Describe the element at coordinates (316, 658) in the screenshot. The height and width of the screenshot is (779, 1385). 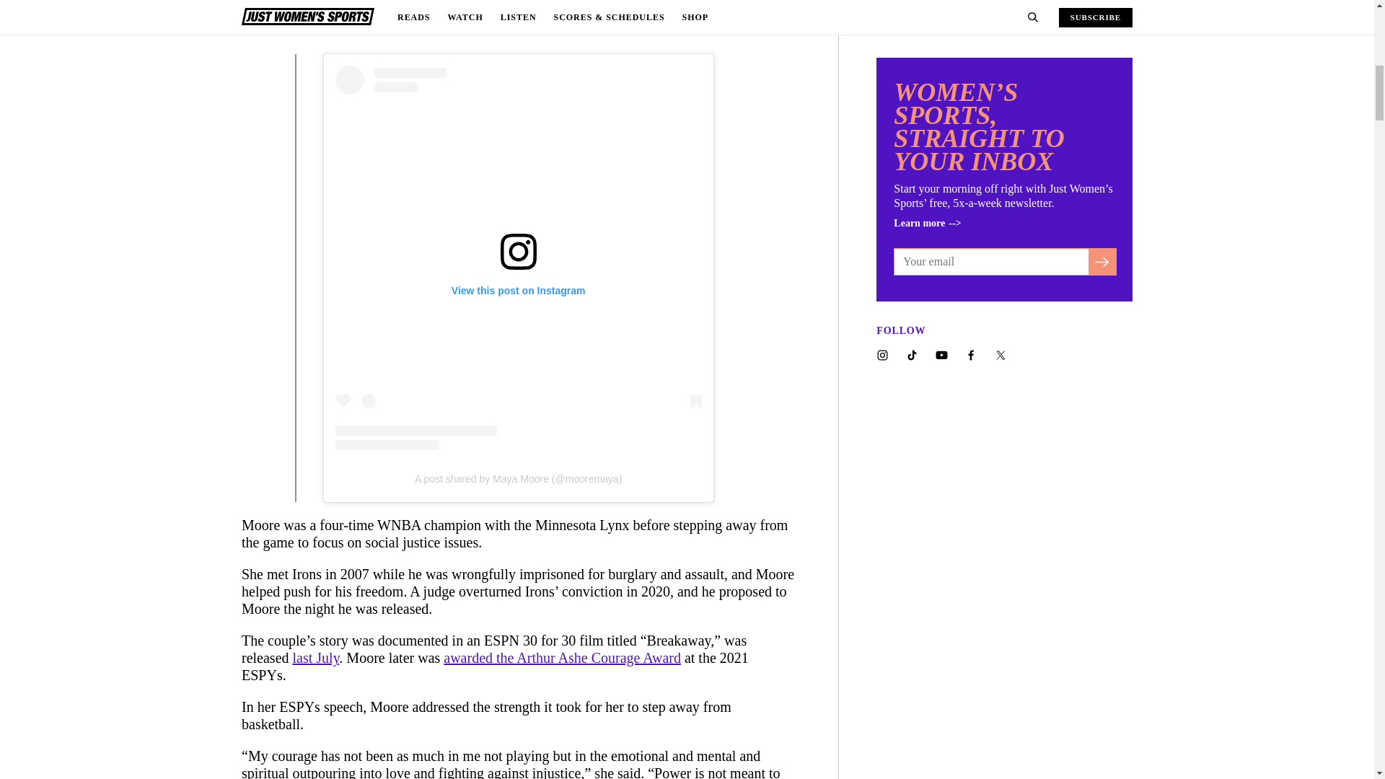
I see `last July` at that location.